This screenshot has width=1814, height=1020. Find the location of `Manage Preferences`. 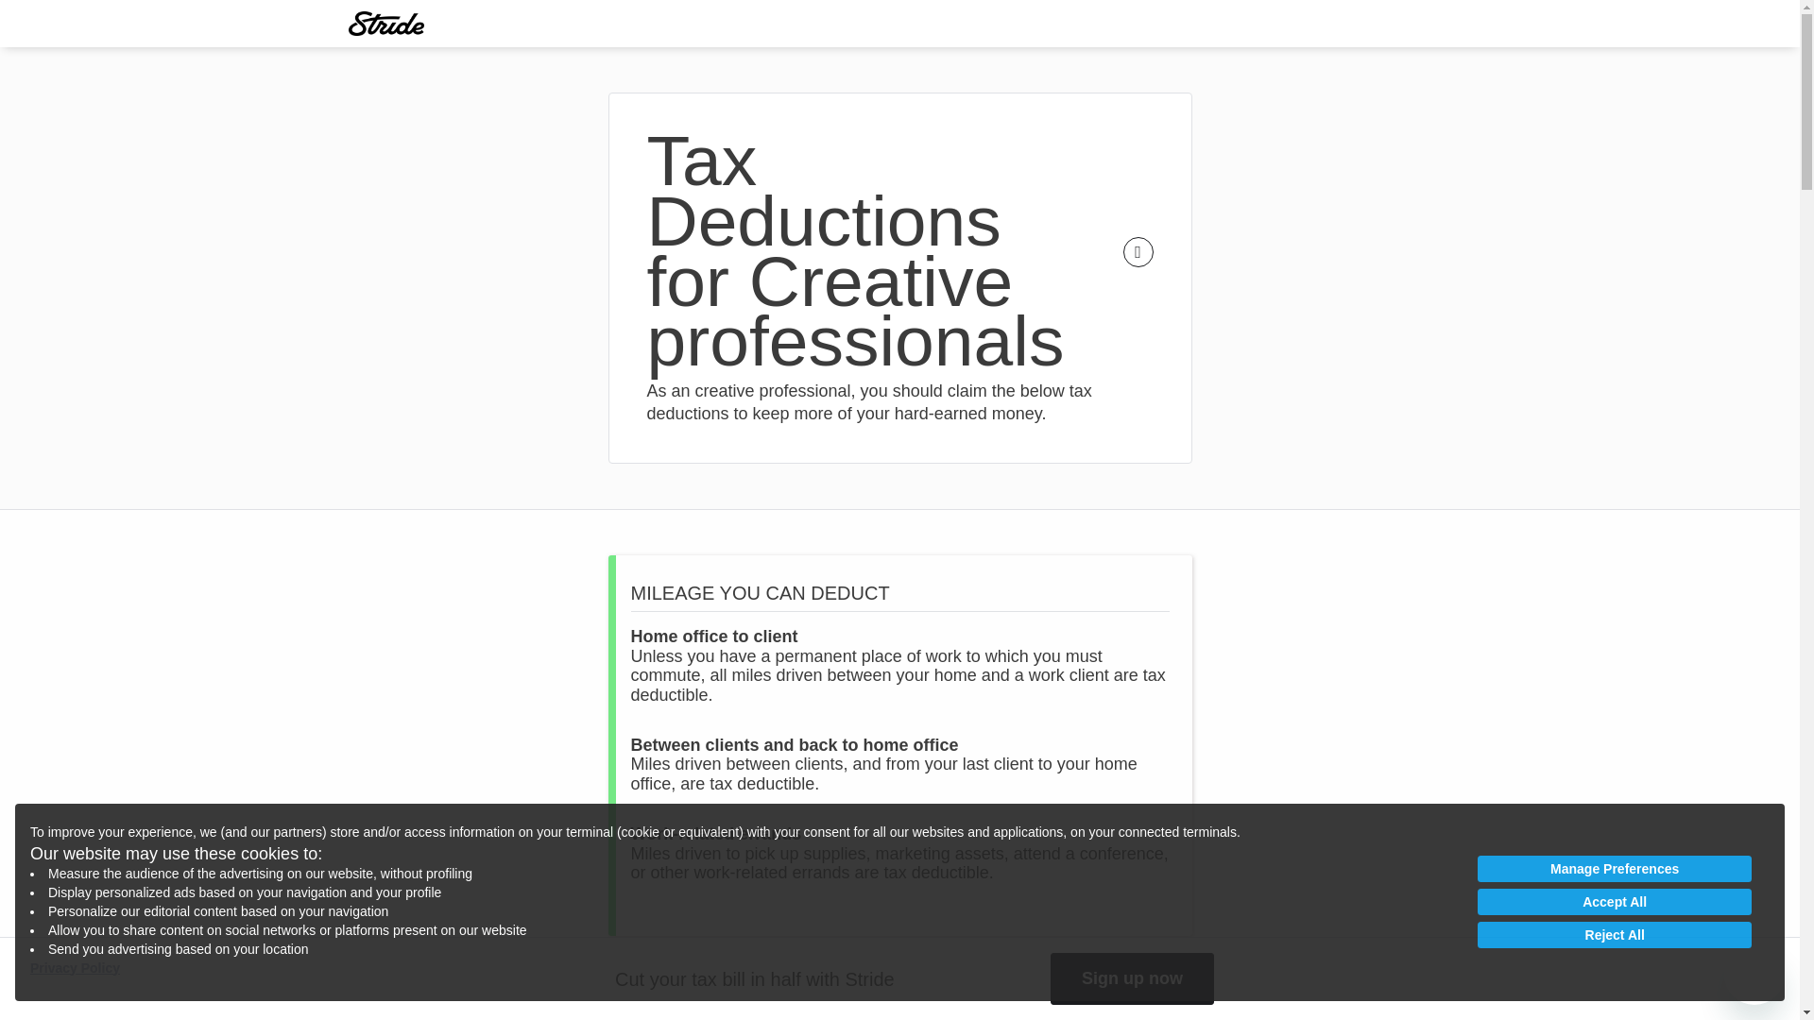

Manage Preferences is located at coordinates (1615, 869).